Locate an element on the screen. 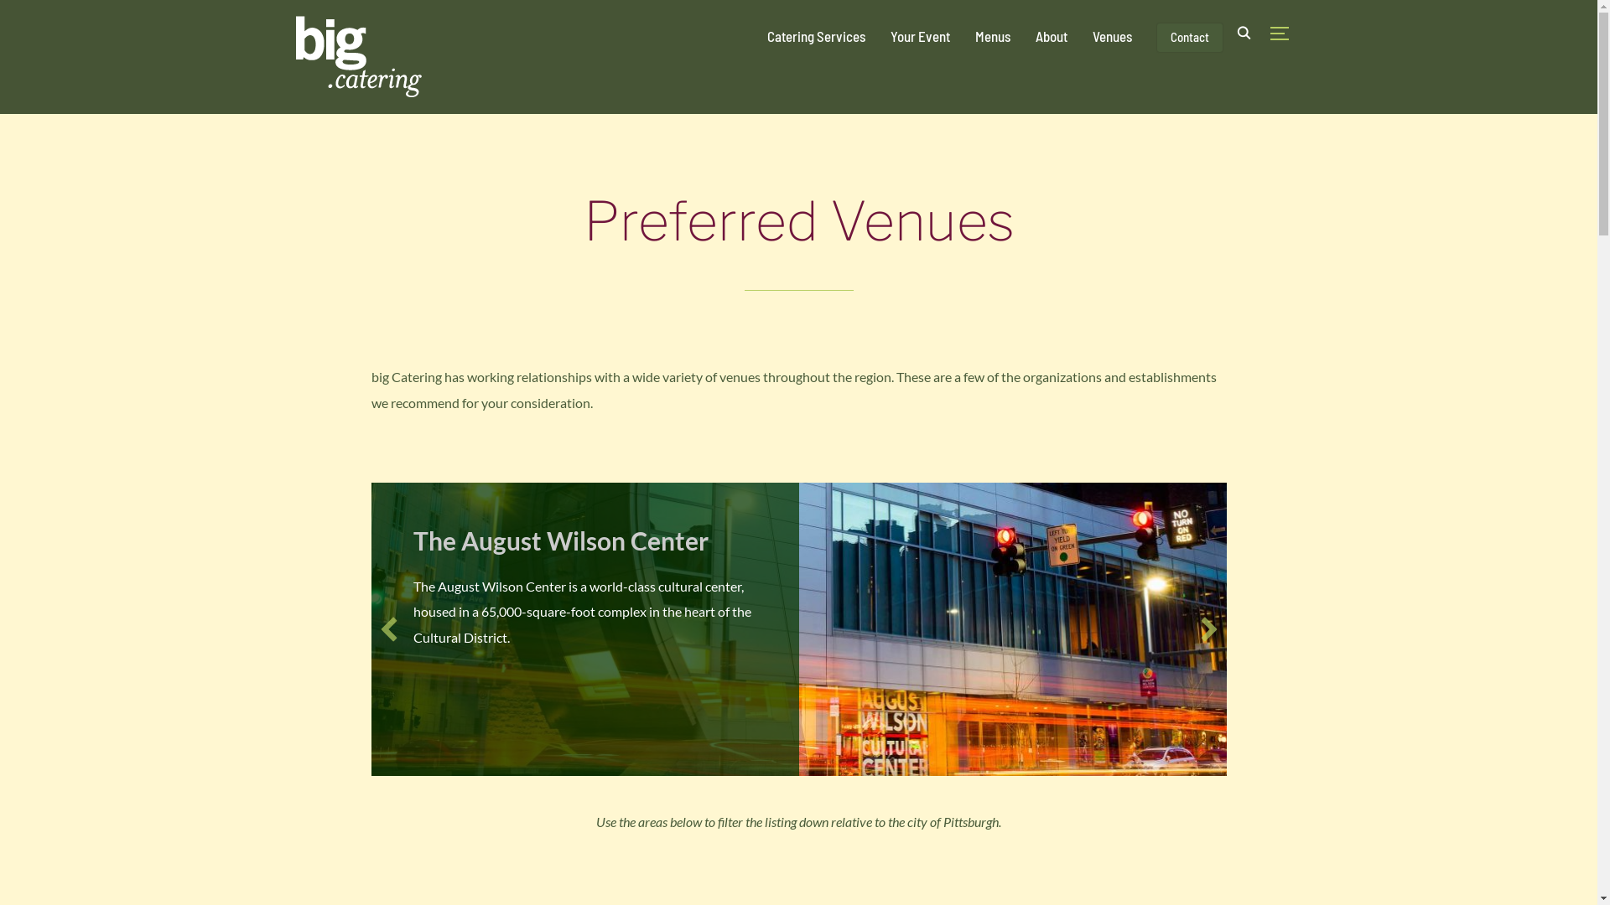 Image resolution: width=1610 pixels, height=905 pixels. Search is located at coordinates (17, 17).